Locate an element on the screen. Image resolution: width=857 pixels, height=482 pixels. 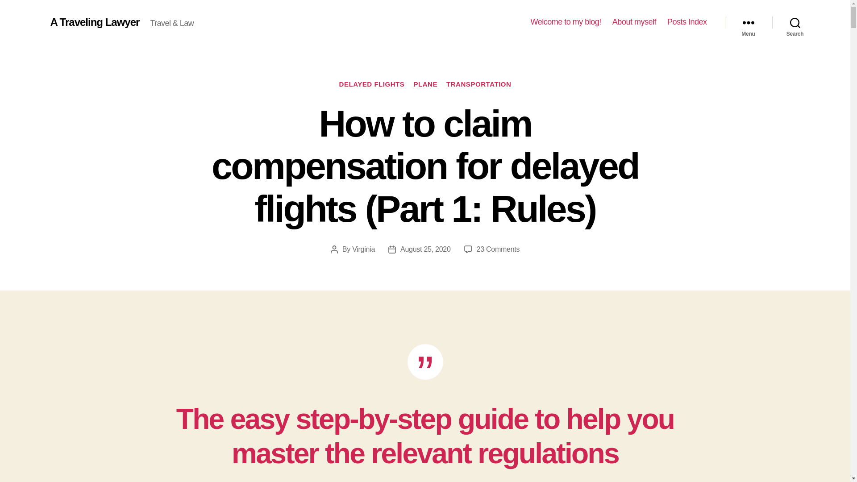
Search is located at coordinates (795, 22).